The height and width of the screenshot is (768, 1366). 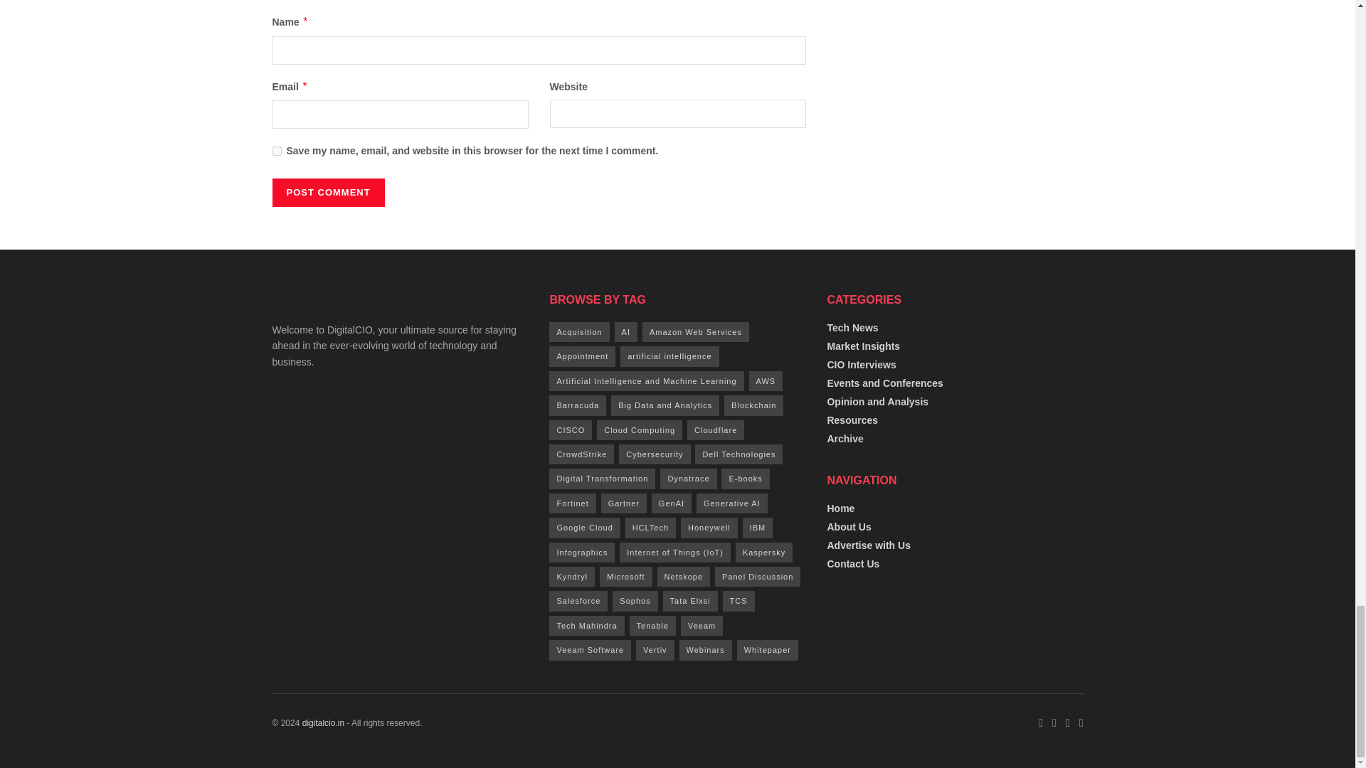 I want to click on Post Comment, so click(x=327, y=192).